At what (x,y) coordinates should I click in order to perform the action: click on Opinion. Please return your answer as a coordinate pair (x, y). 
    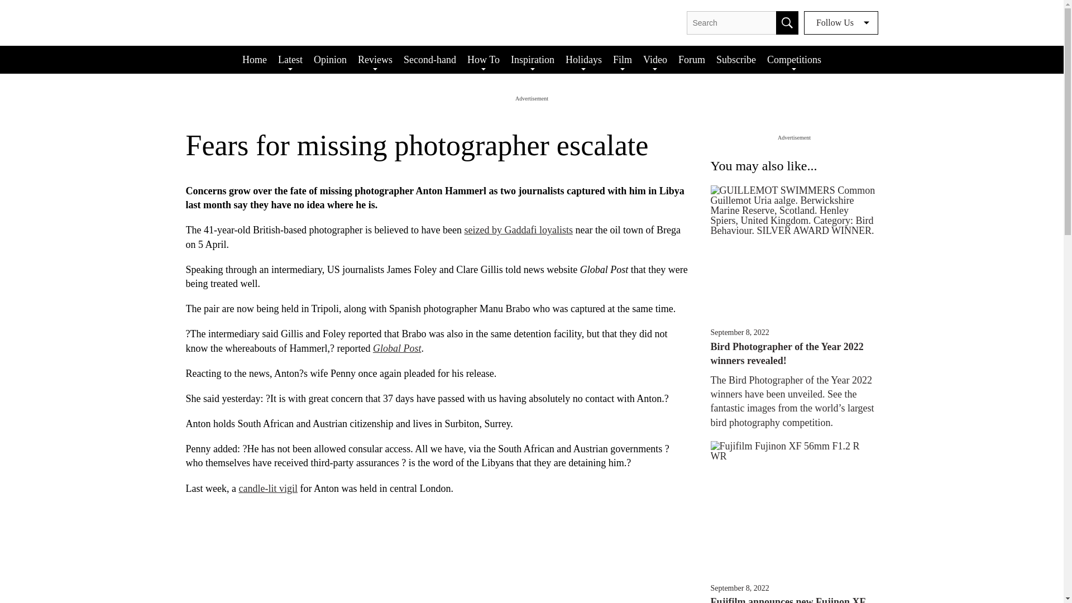
    Looking at the image, I should click on (331, 59).